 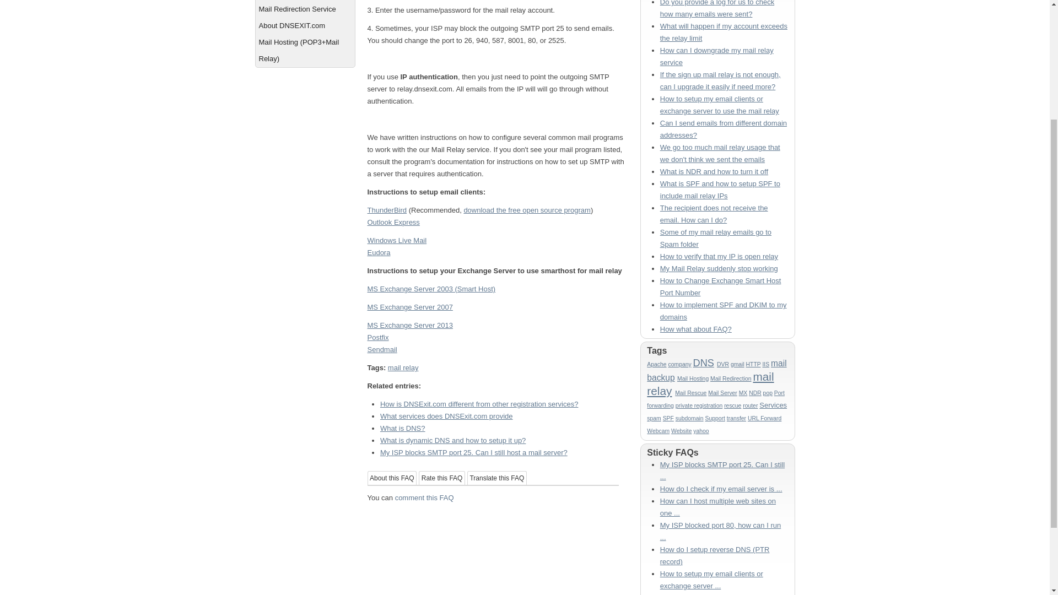 What do you see at coordinates (377, 337) in the screenshot?
I see `Postfix` at bounding box center [377, 337].